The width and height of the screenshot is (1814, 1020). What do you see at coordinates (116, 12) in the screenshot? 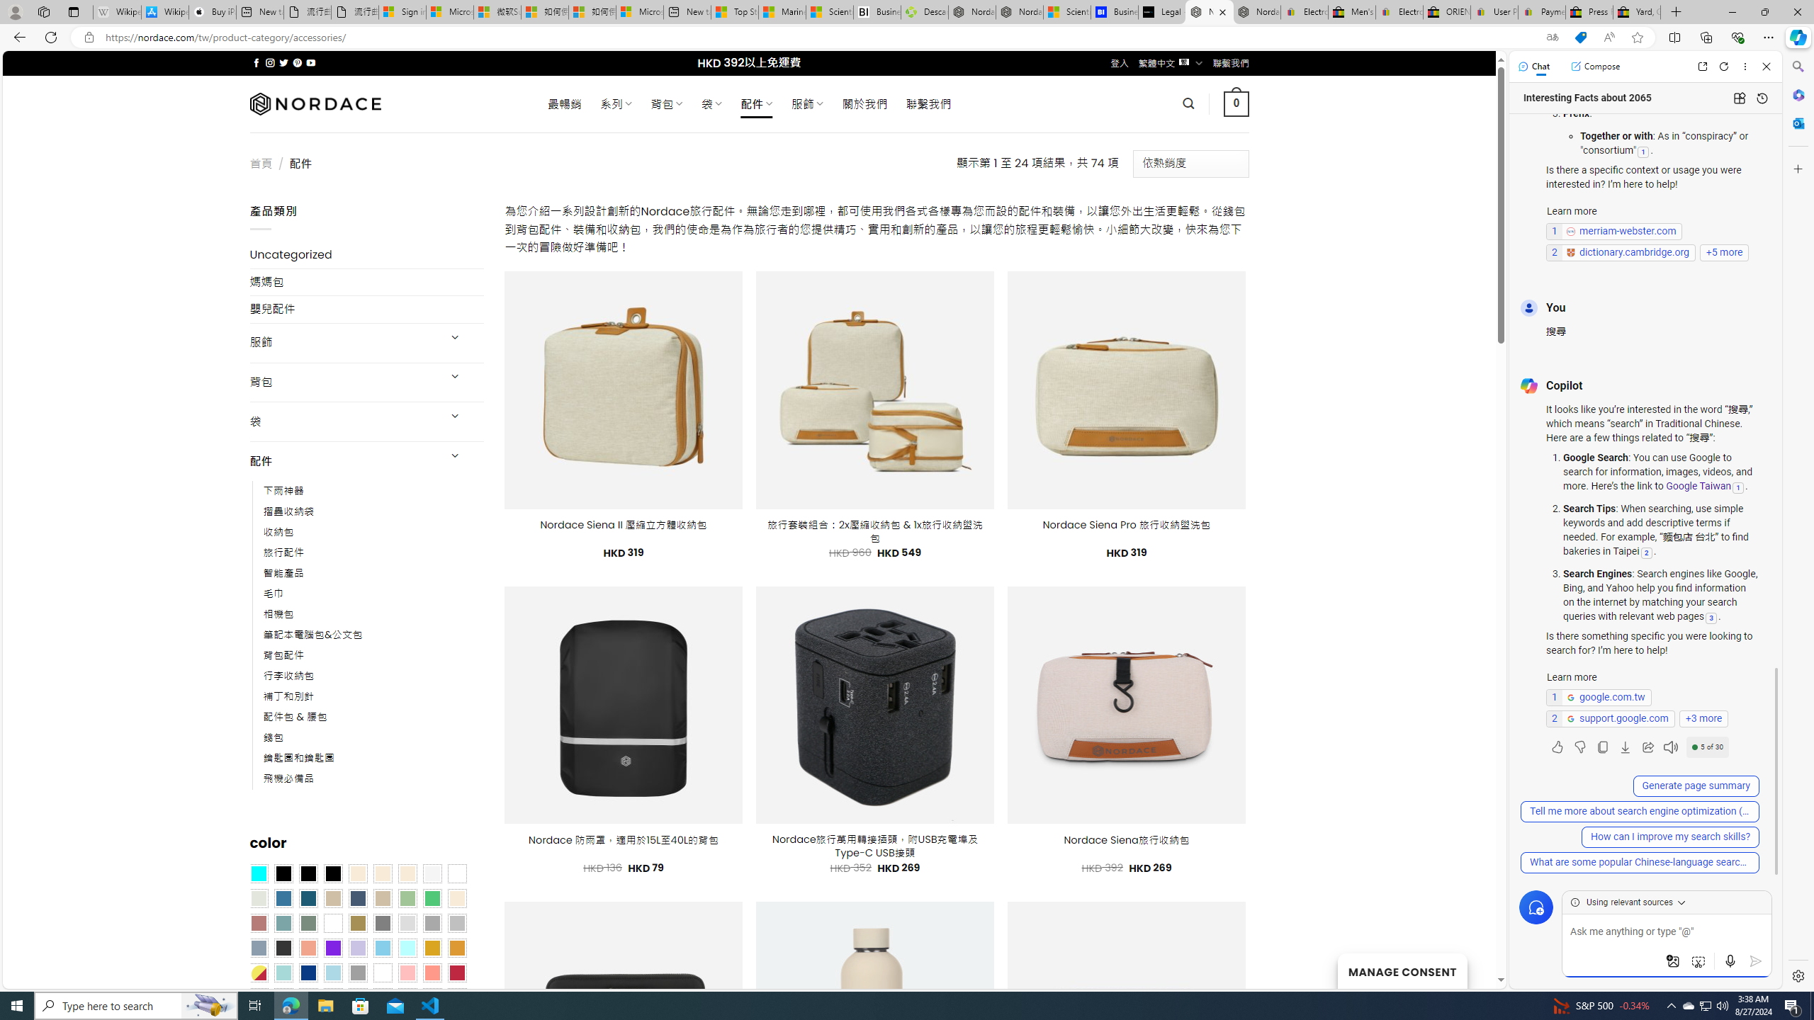
I see `Wikipedia - Sleeping` at bounding box center [116, 12].